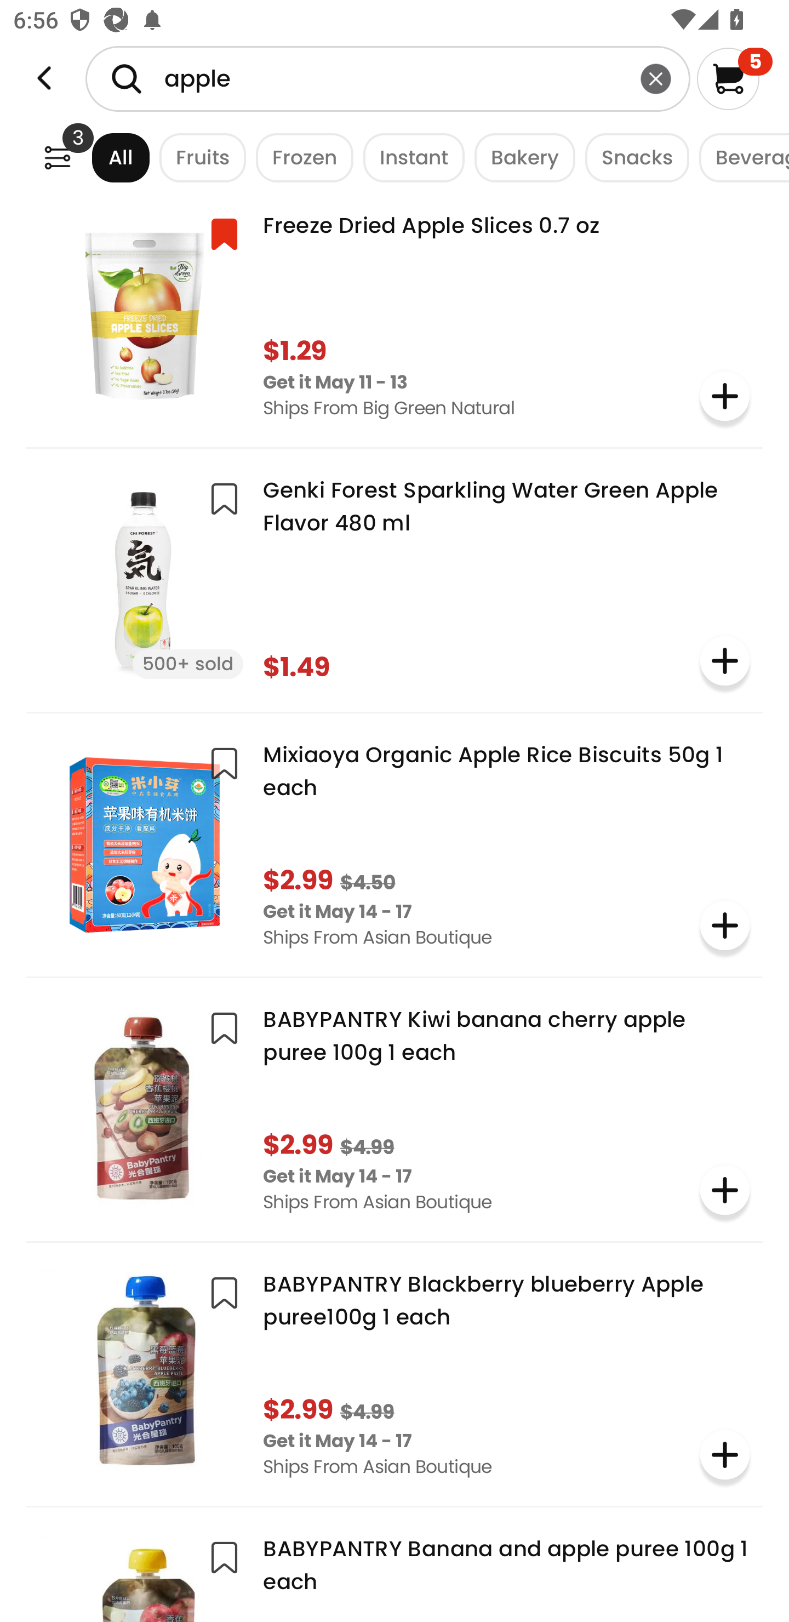  Describe the element at coordinates (44, 78) in the screenshot. I see `Weee!` at that location.